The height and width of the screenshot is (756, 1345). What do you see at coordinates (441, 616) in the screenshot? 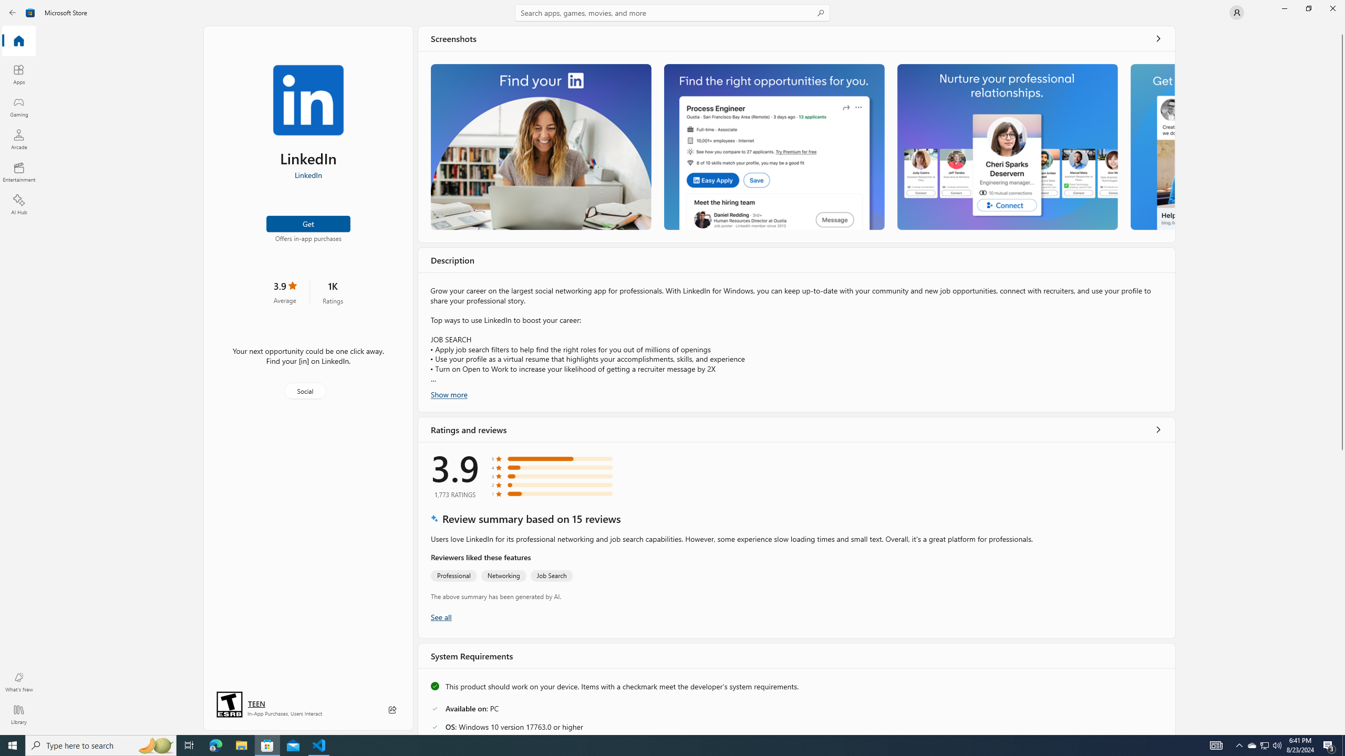
I see `Show all ratings and reviews` at bounding box center [441, 616].